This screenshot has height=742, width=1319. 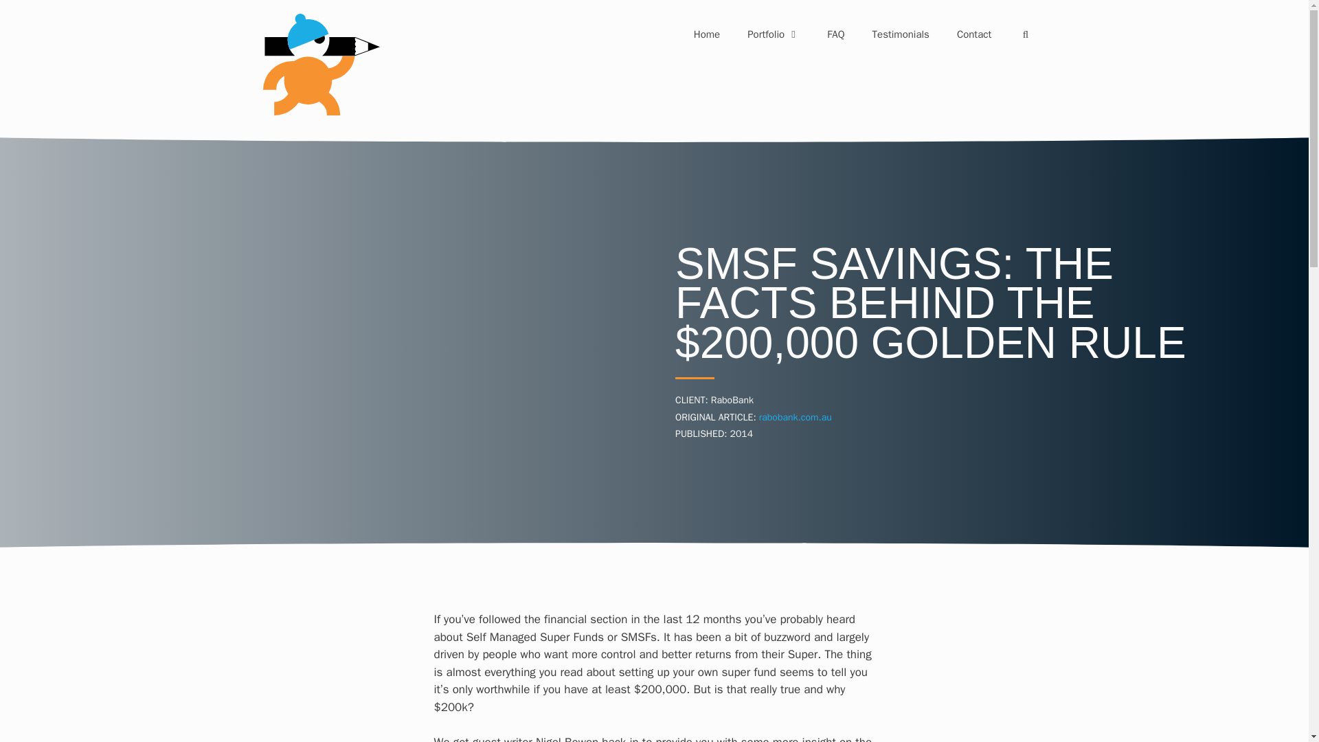 What do you see at coordinates (754, 417) in the screenshot?
I see `ORIGINAL ARTICLE: rabobank.com.au` at bounding box center [754, 417].